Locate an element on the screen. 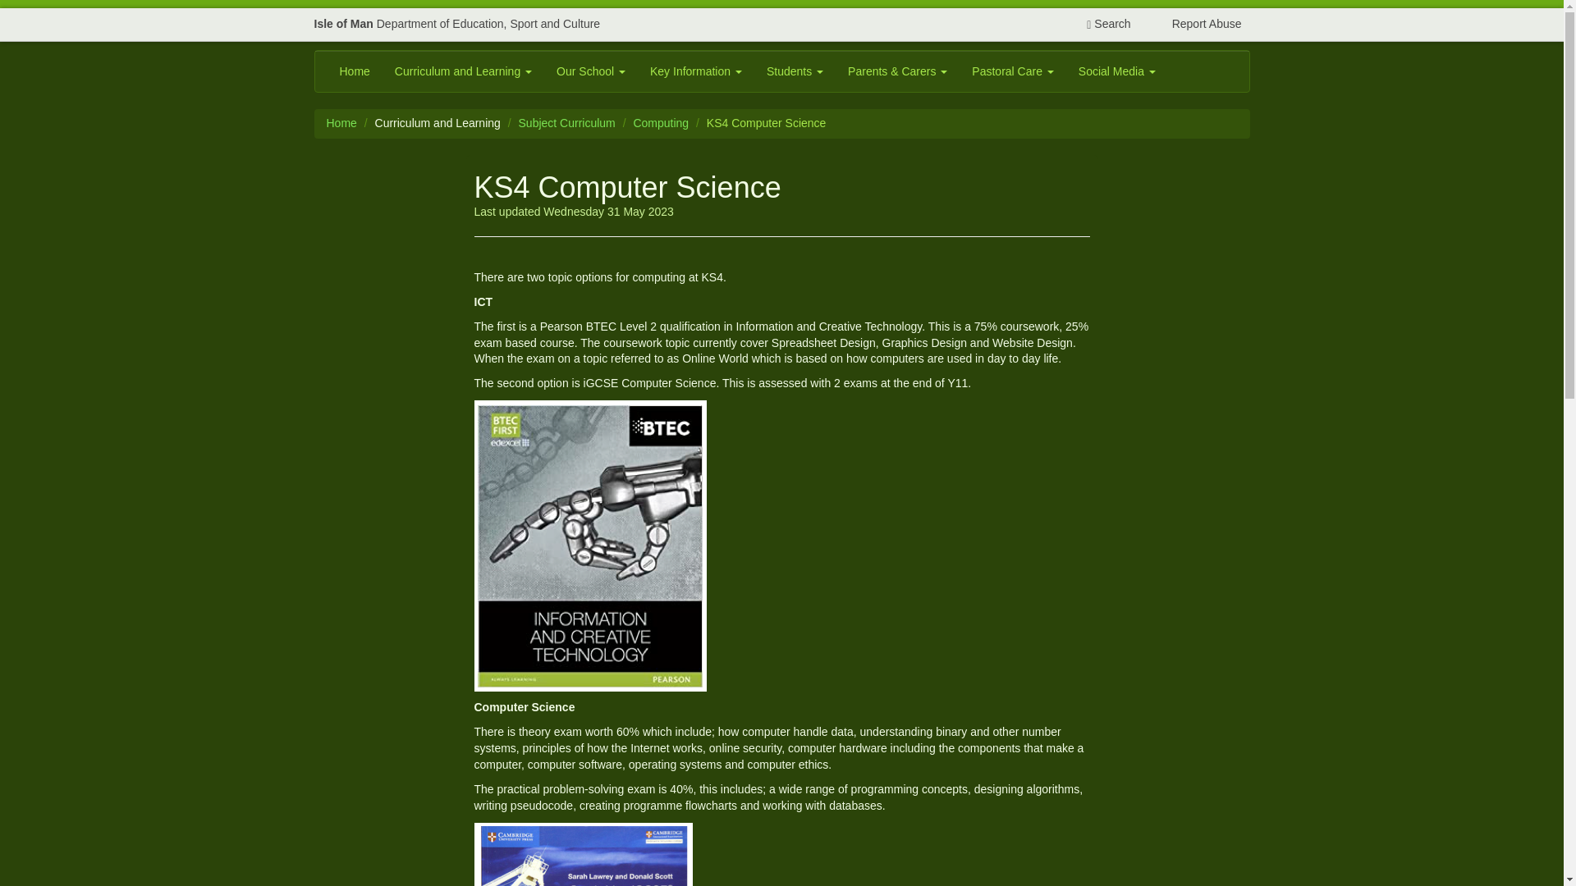 The width and height of the screenshot is (1576, 886). Go to the home page is located at coordinates (341, 122).